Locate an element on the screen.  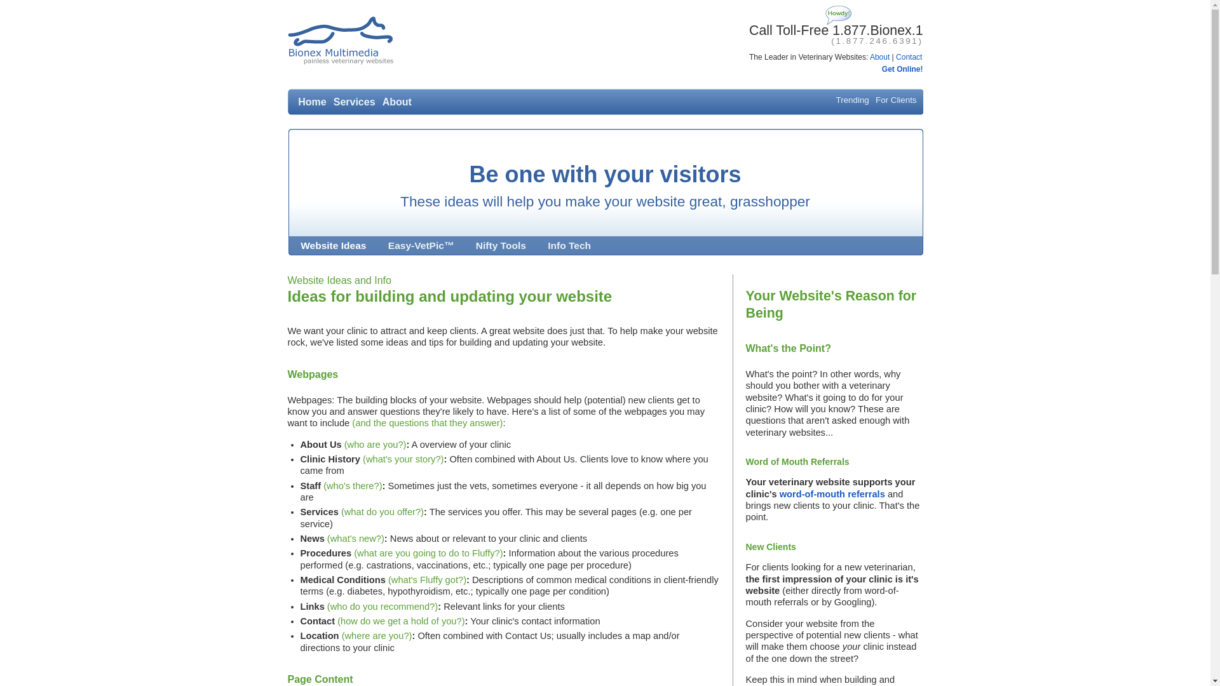
About is located at coordinates (879, 57).